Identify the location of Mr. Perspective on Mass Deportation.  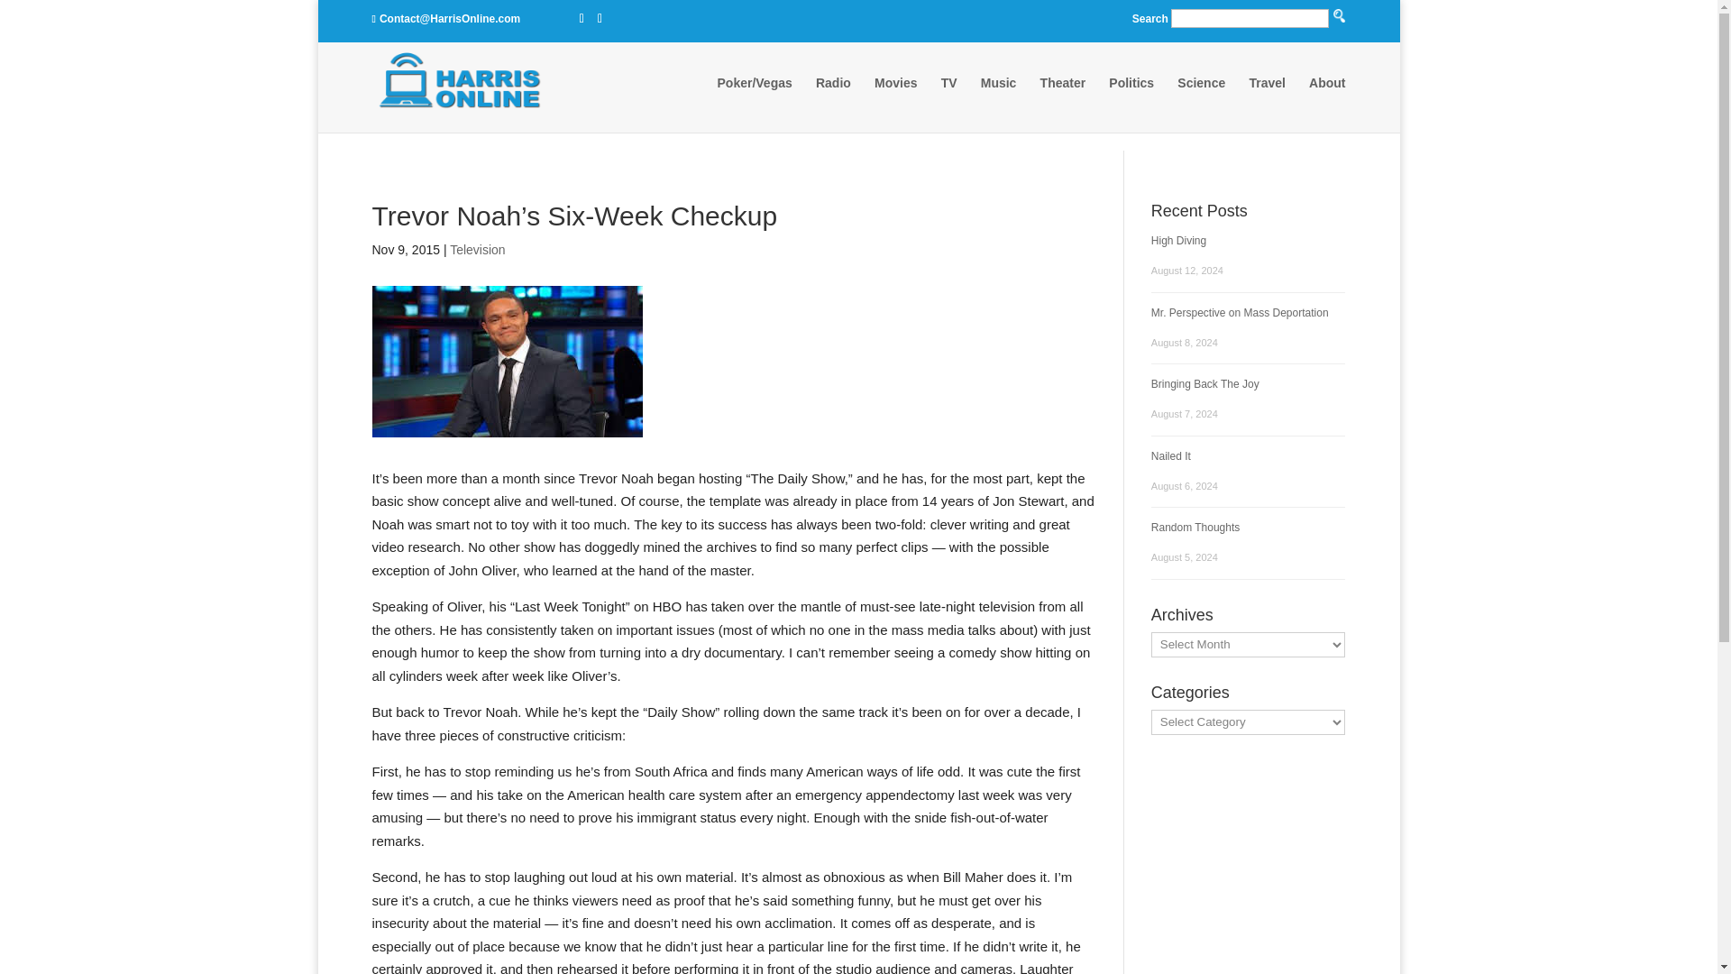
(1240, 313).